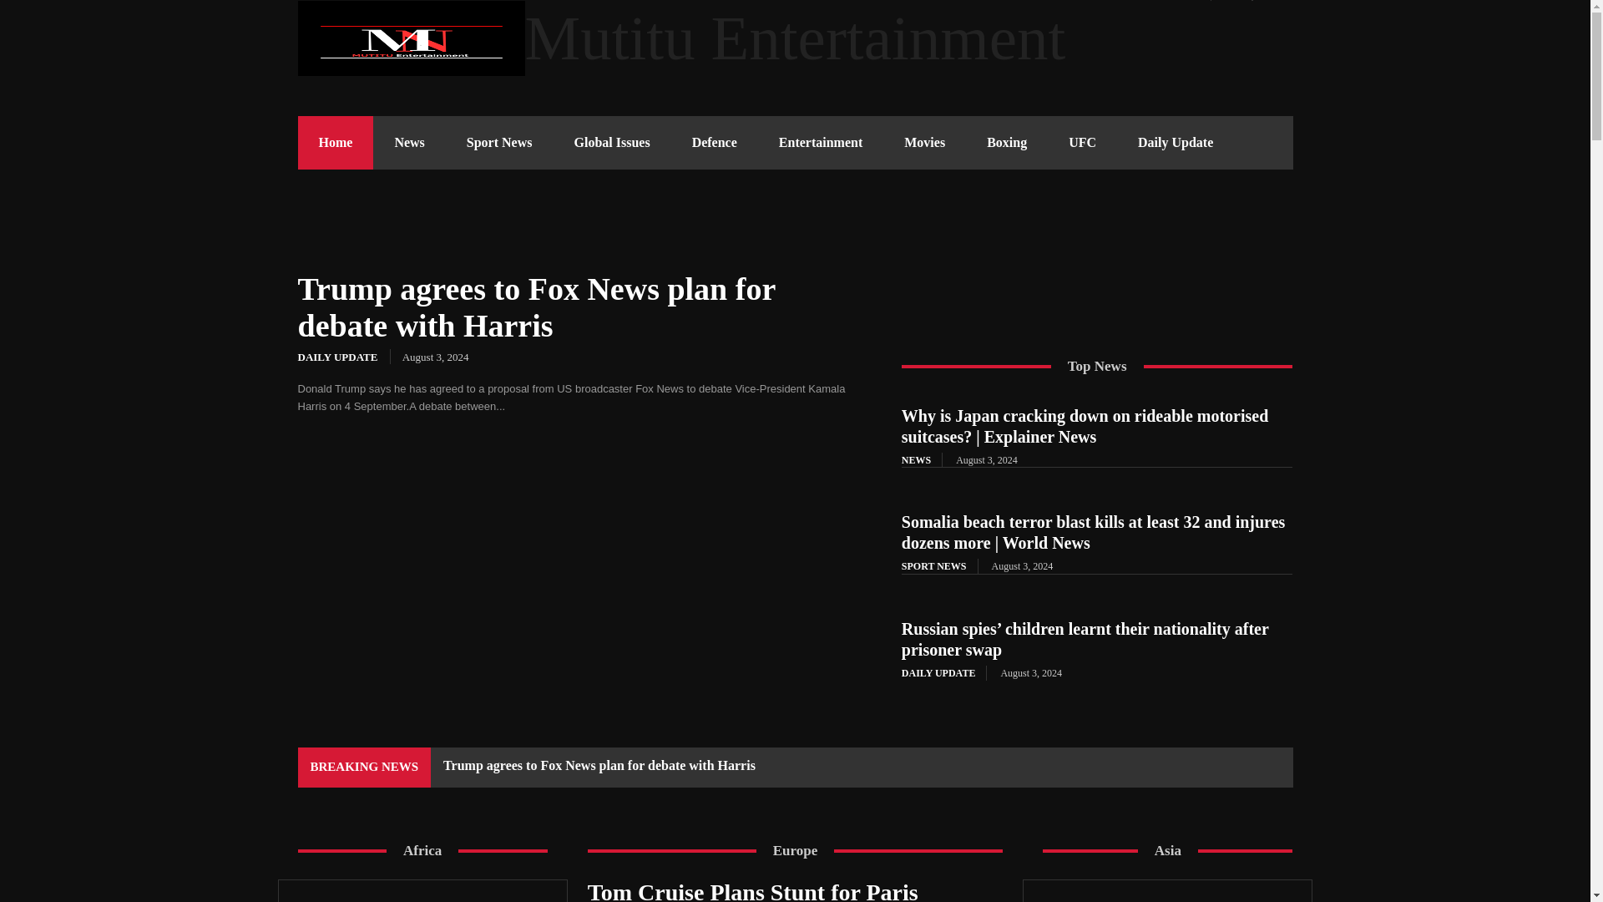 The image size is (1603, 902). I want to click on Mutitu Entertainment, so click(794, 38).